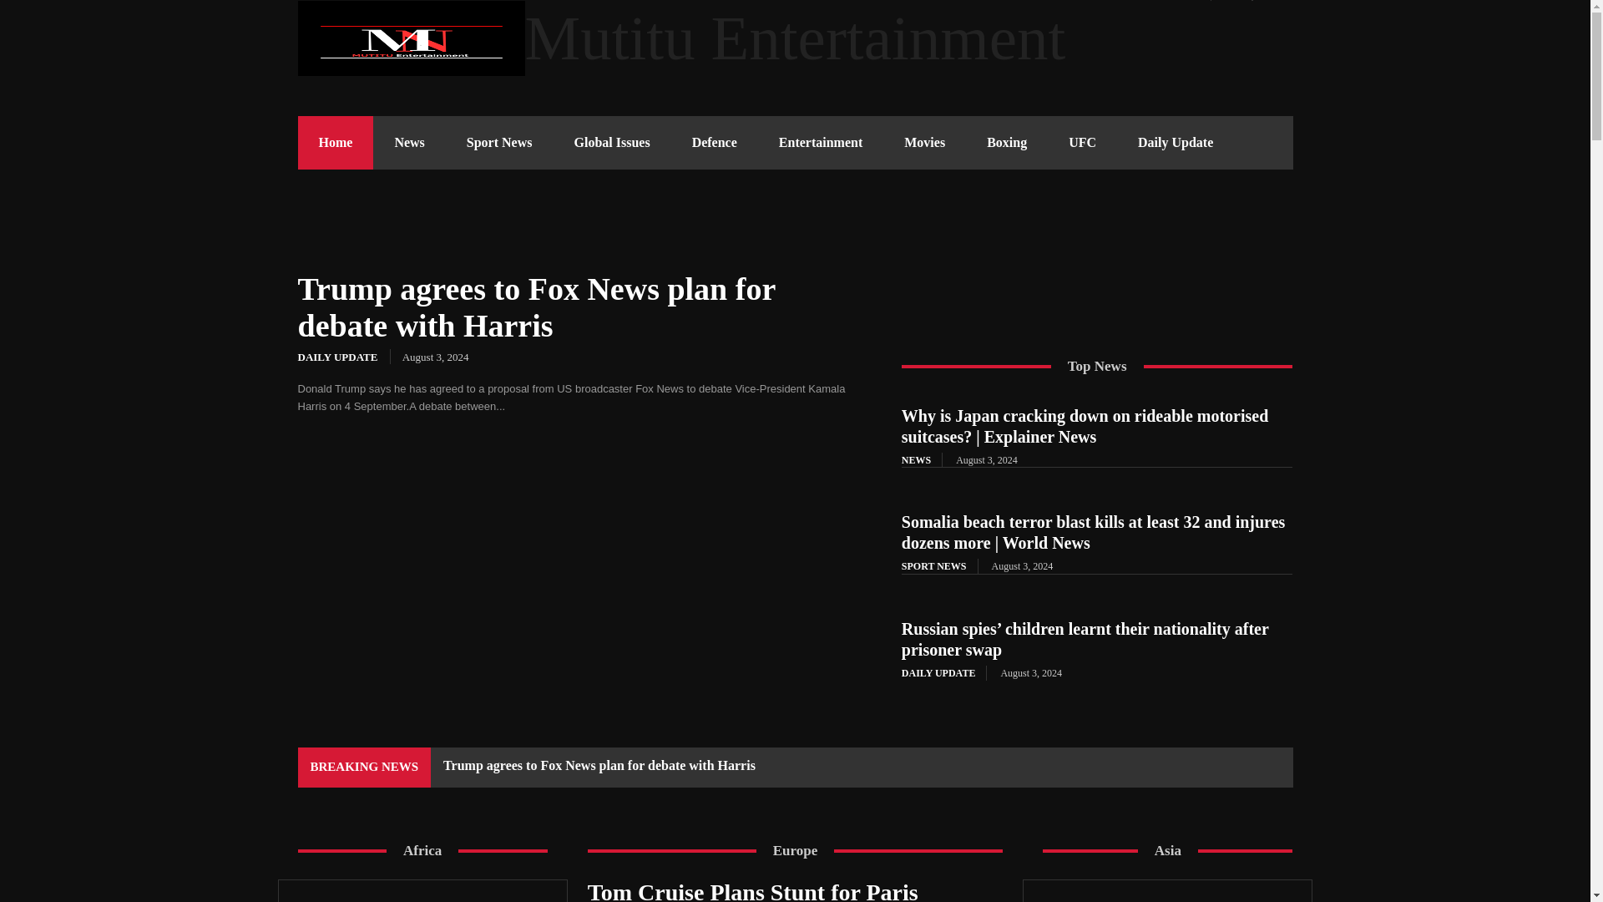 The image size is (1603, 902). I want to click on Mutitu Entertainment, so click(794, 38).